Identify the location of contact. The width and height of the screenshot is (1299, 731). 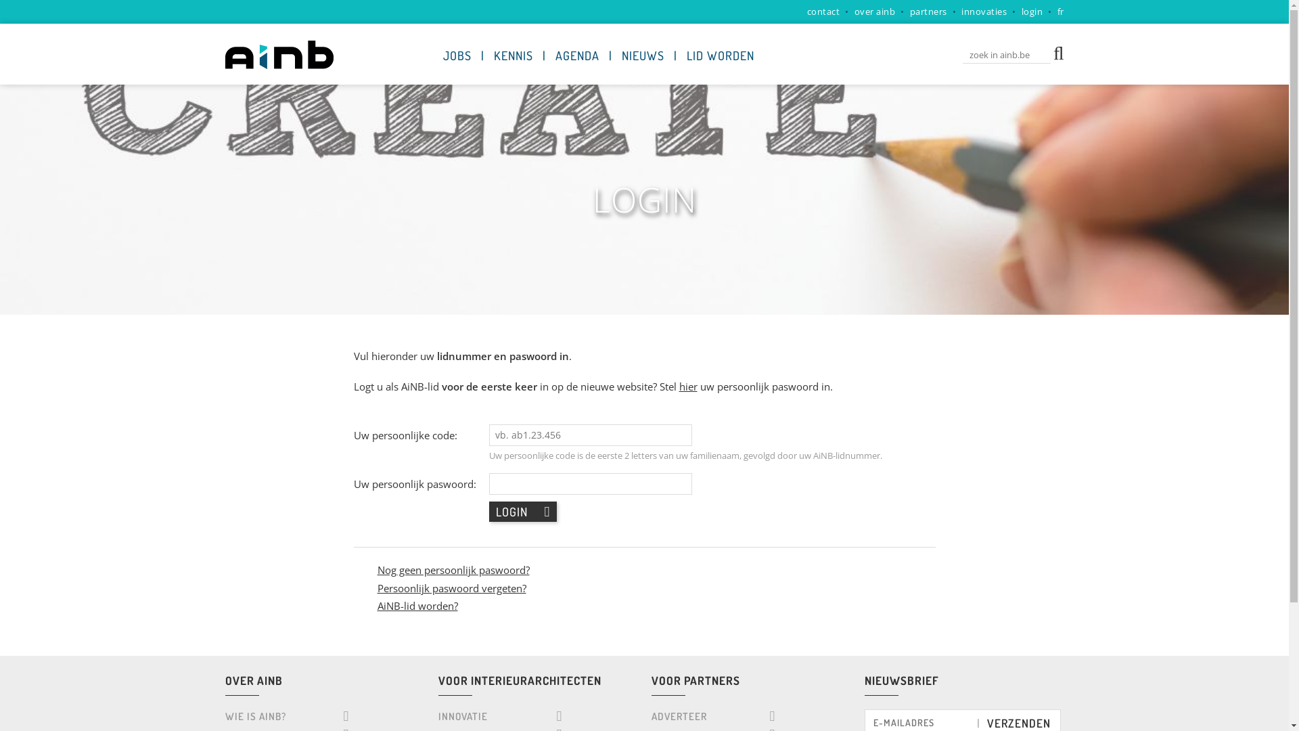
(823, 12).